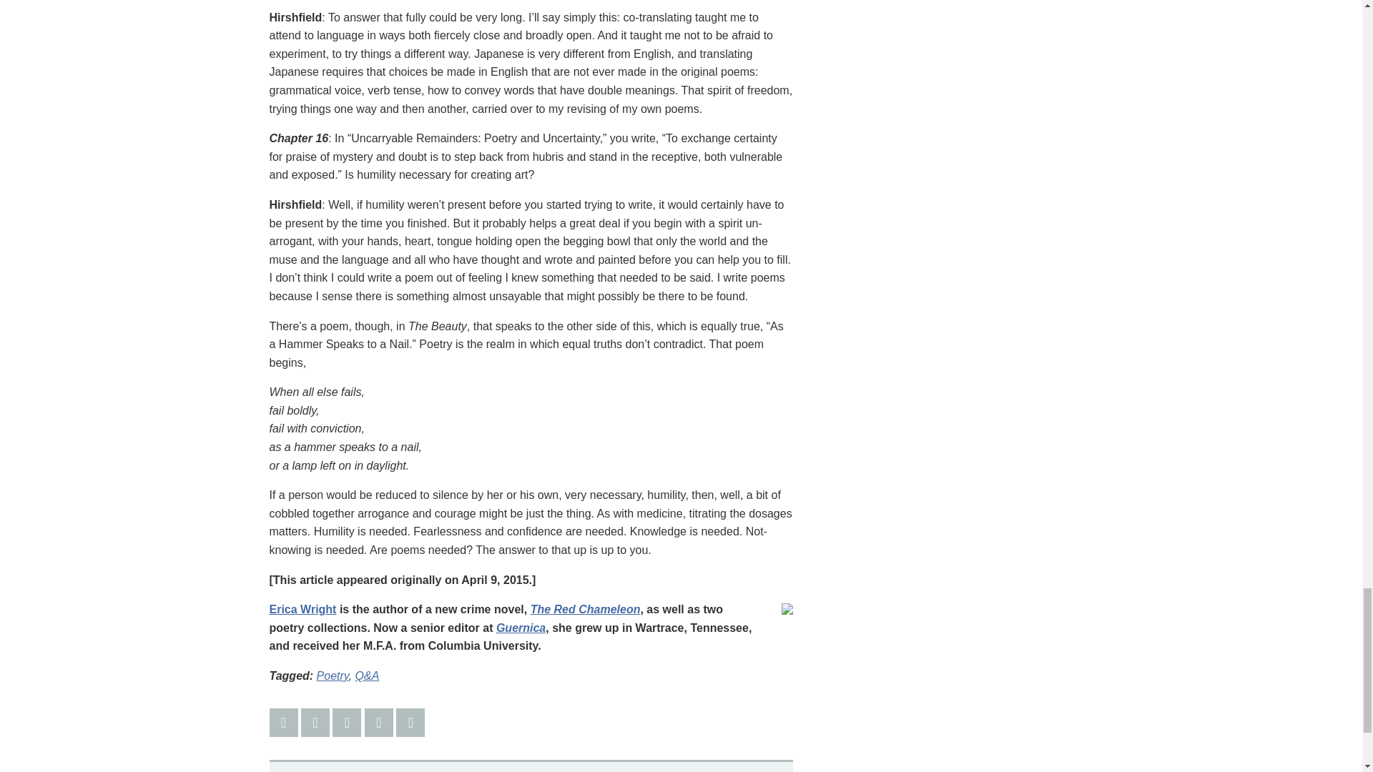 The image size is (1373, 772). I want to click on Share on Facebook, so click(283, 723).